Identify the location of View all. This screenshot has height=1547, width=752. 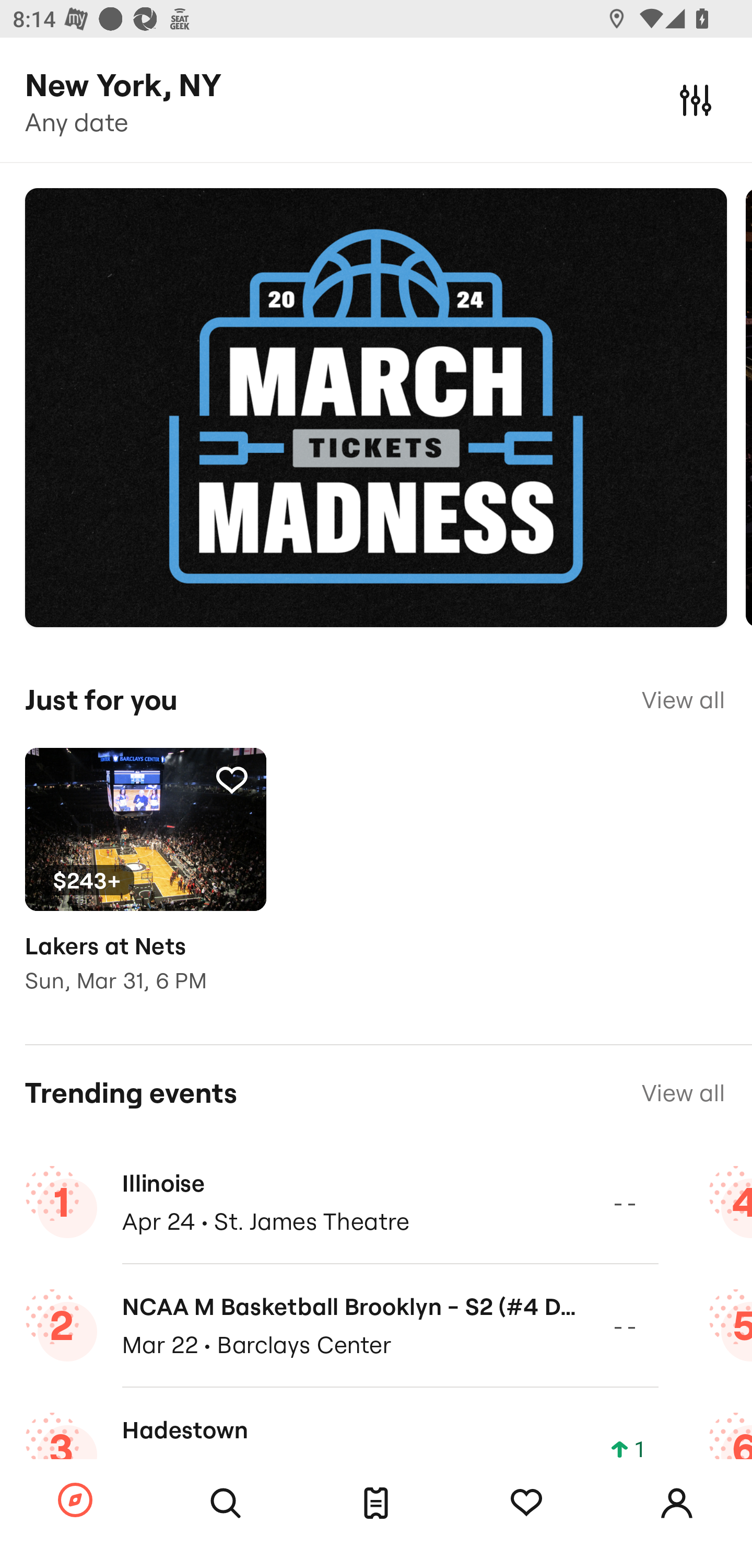
(683, 700).